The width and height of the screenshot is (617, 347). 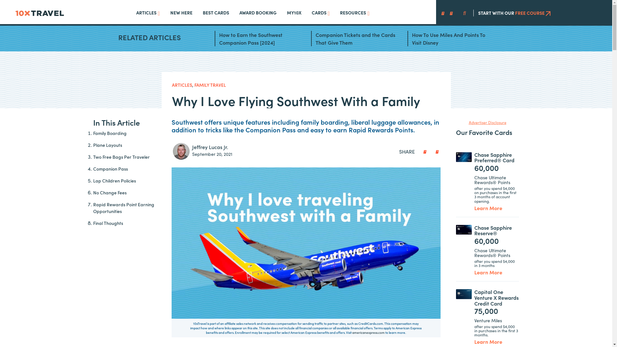 What do you see at coordinates (258, 13) in the screenshot?
I see `AWARD BOOKING` at bounding box center [258, 13].